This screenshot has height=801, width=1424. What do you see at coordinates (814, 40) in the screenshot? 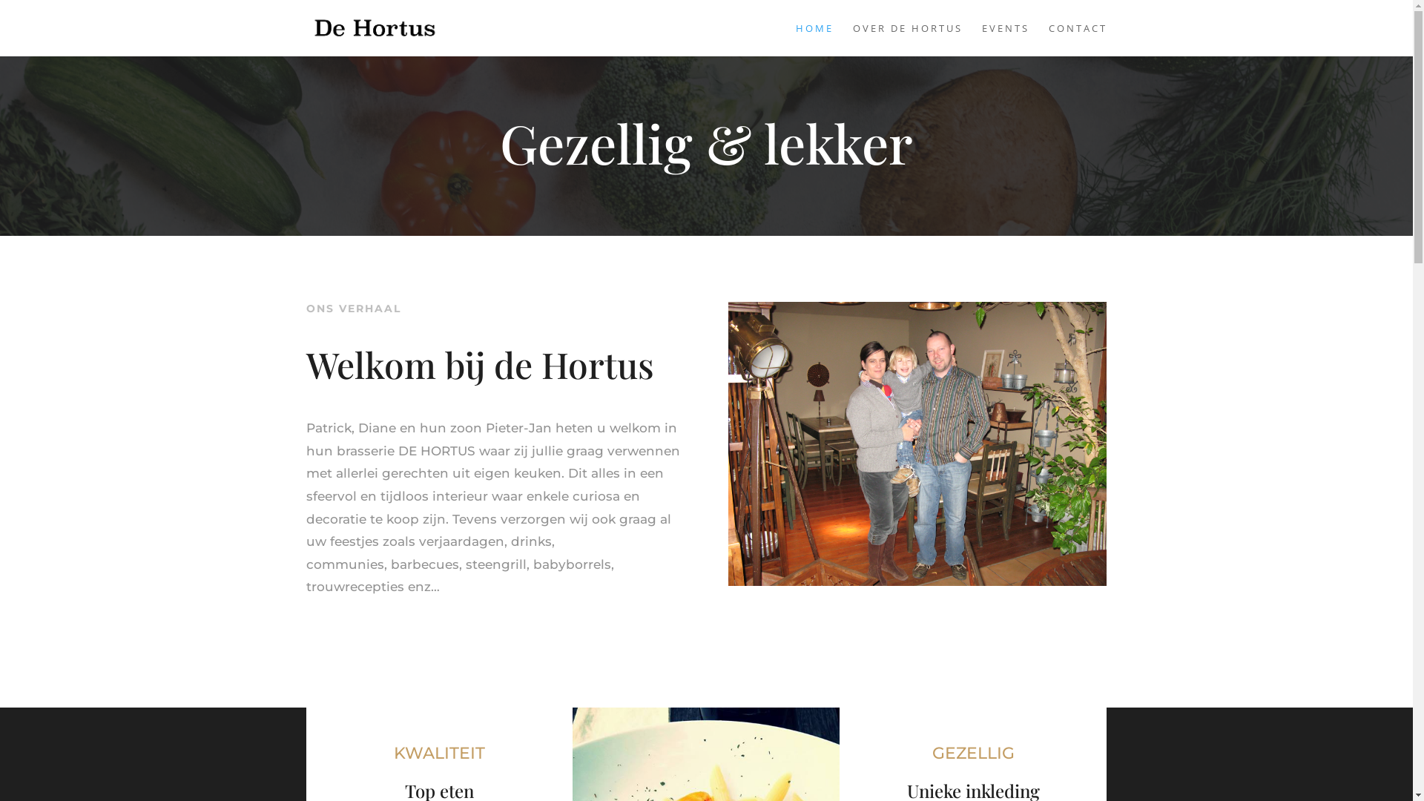
I see `HOME` at bounding box center [814, 40].